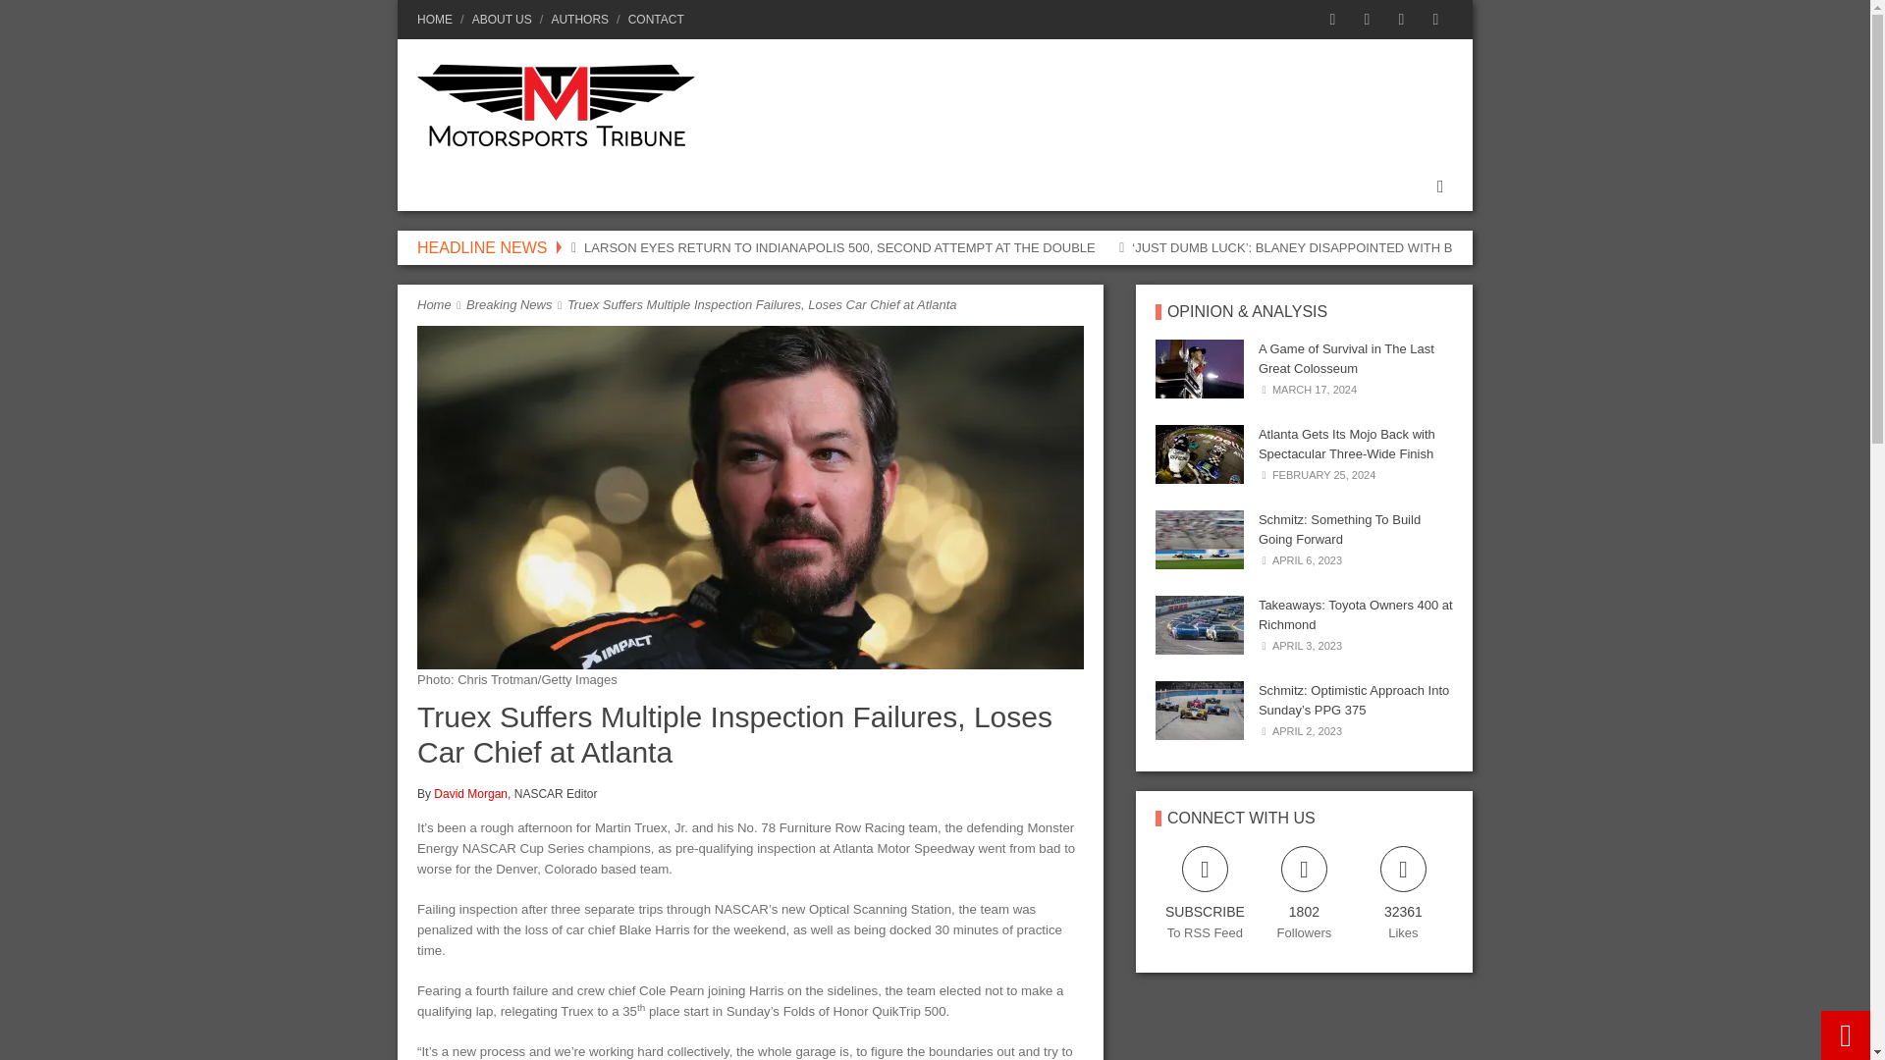  Describe the element at coordinates (438, 20) in the screenshot. I see `HOME` at that location.